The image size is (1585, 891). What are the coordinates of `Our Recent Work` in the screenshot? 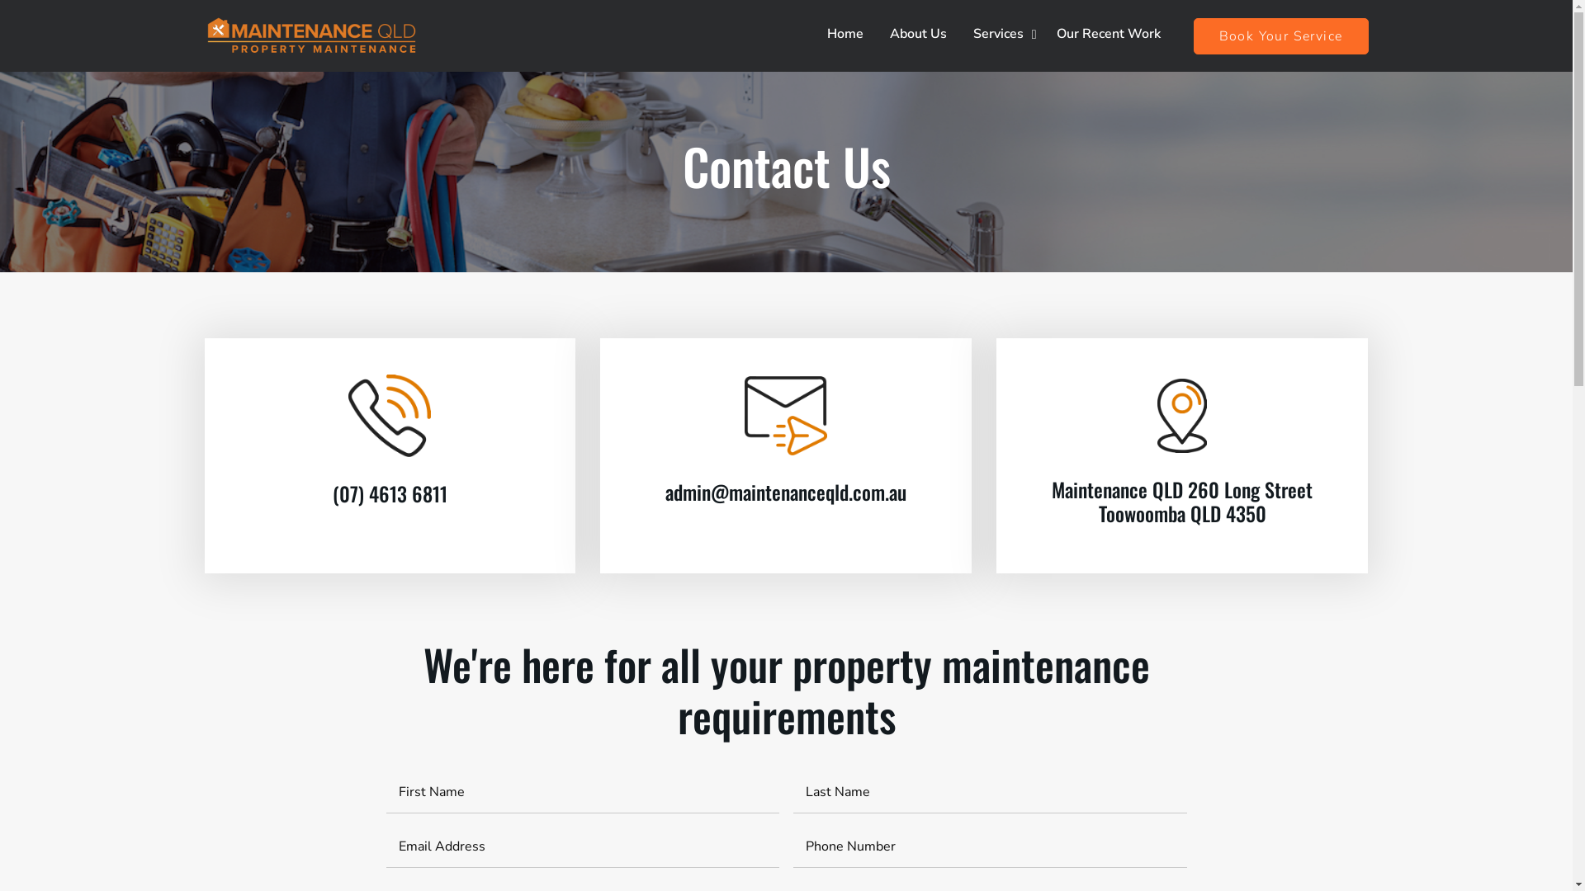 It's located at (1109, 34).